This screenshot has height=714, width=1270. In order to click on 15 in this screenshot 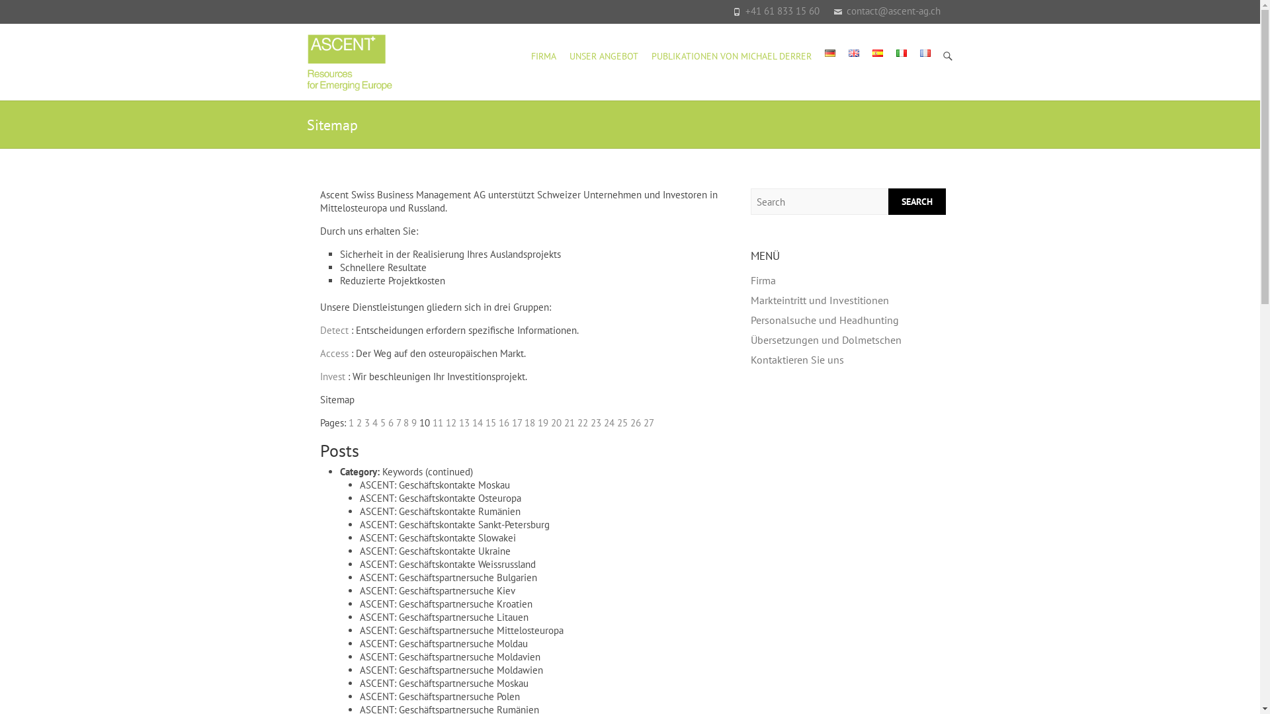, I will do `click(491, 423)`.